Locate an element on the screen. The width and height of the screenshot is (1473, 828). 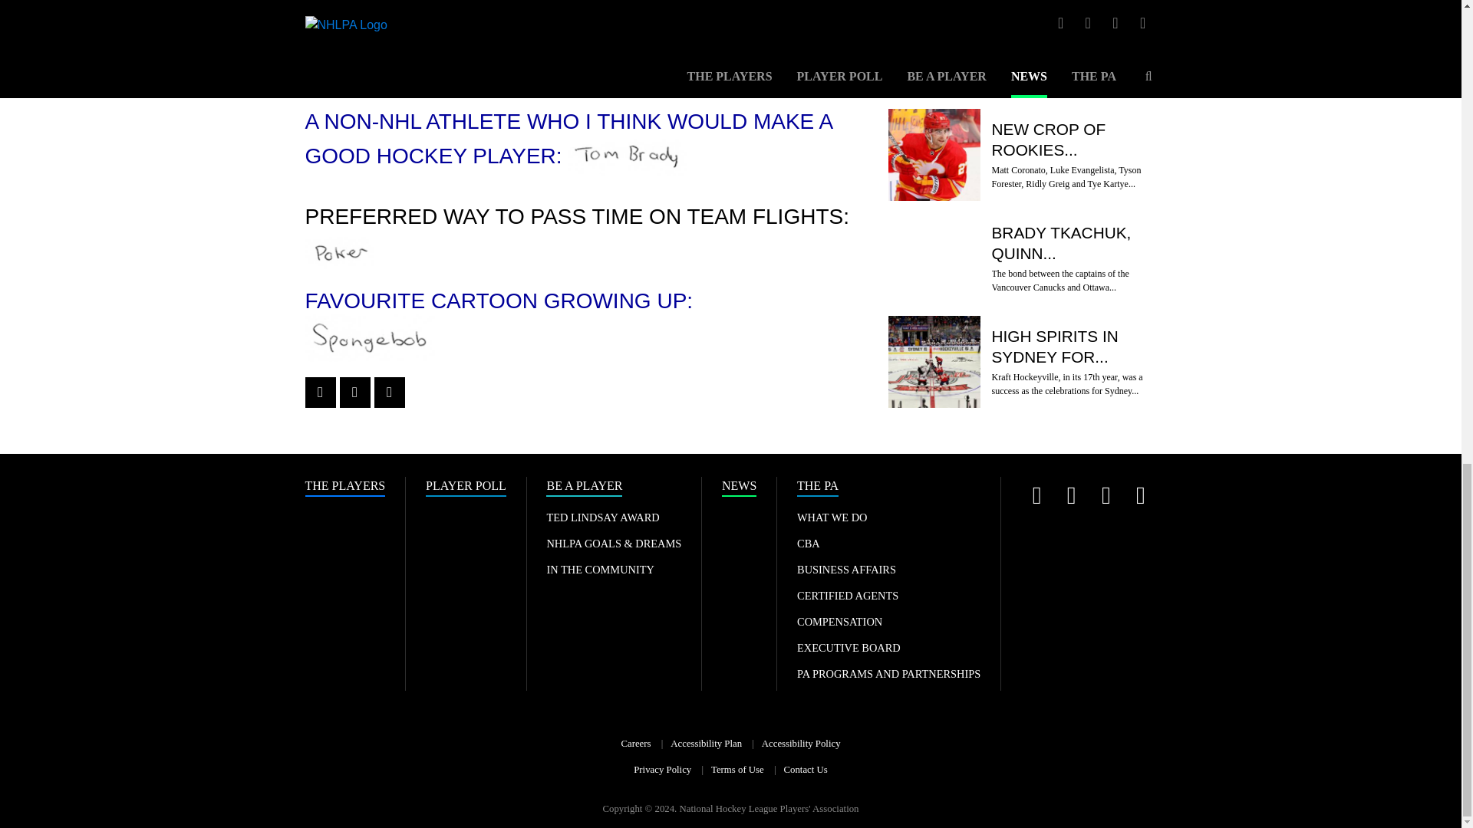
Facebook is located at coordinates (1140, 495).